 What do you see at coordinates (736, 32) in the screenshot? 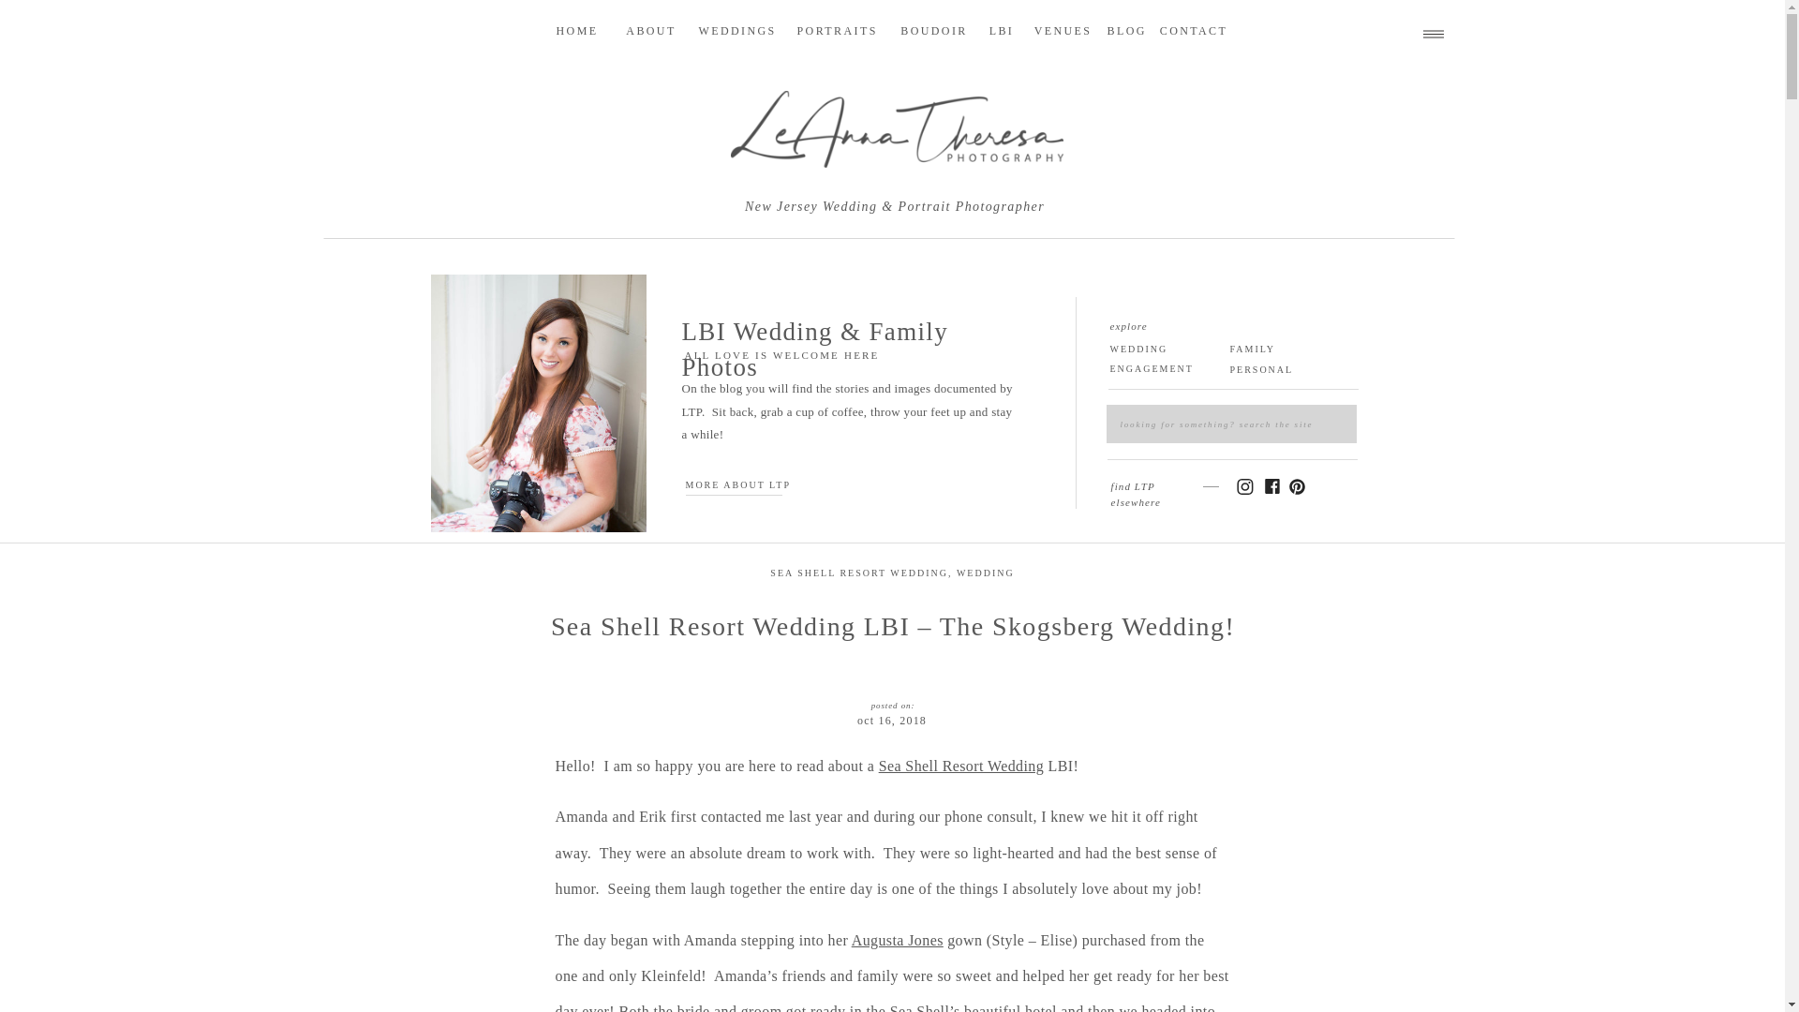
I see `WEDDINGS` at bounding box center [736, 32].